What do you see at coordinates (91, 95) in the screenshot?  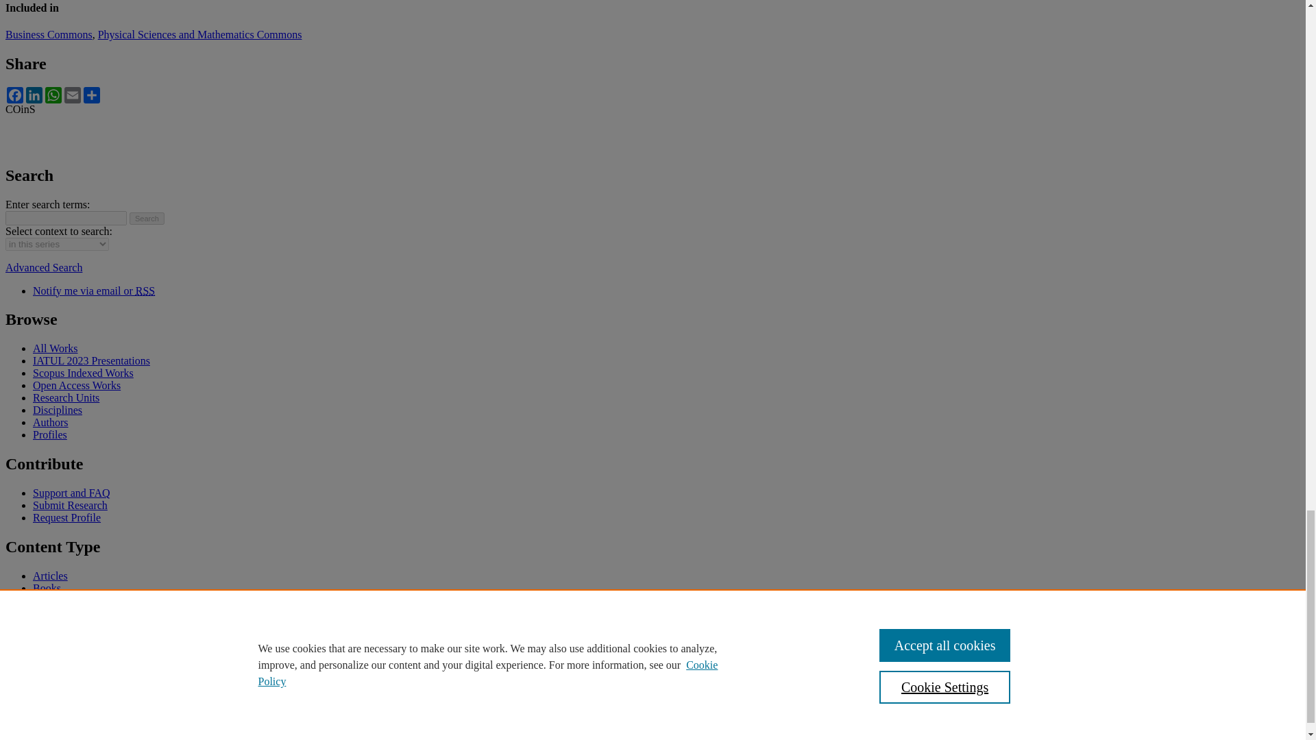 I see `Share` at bounding box center [91, 95].